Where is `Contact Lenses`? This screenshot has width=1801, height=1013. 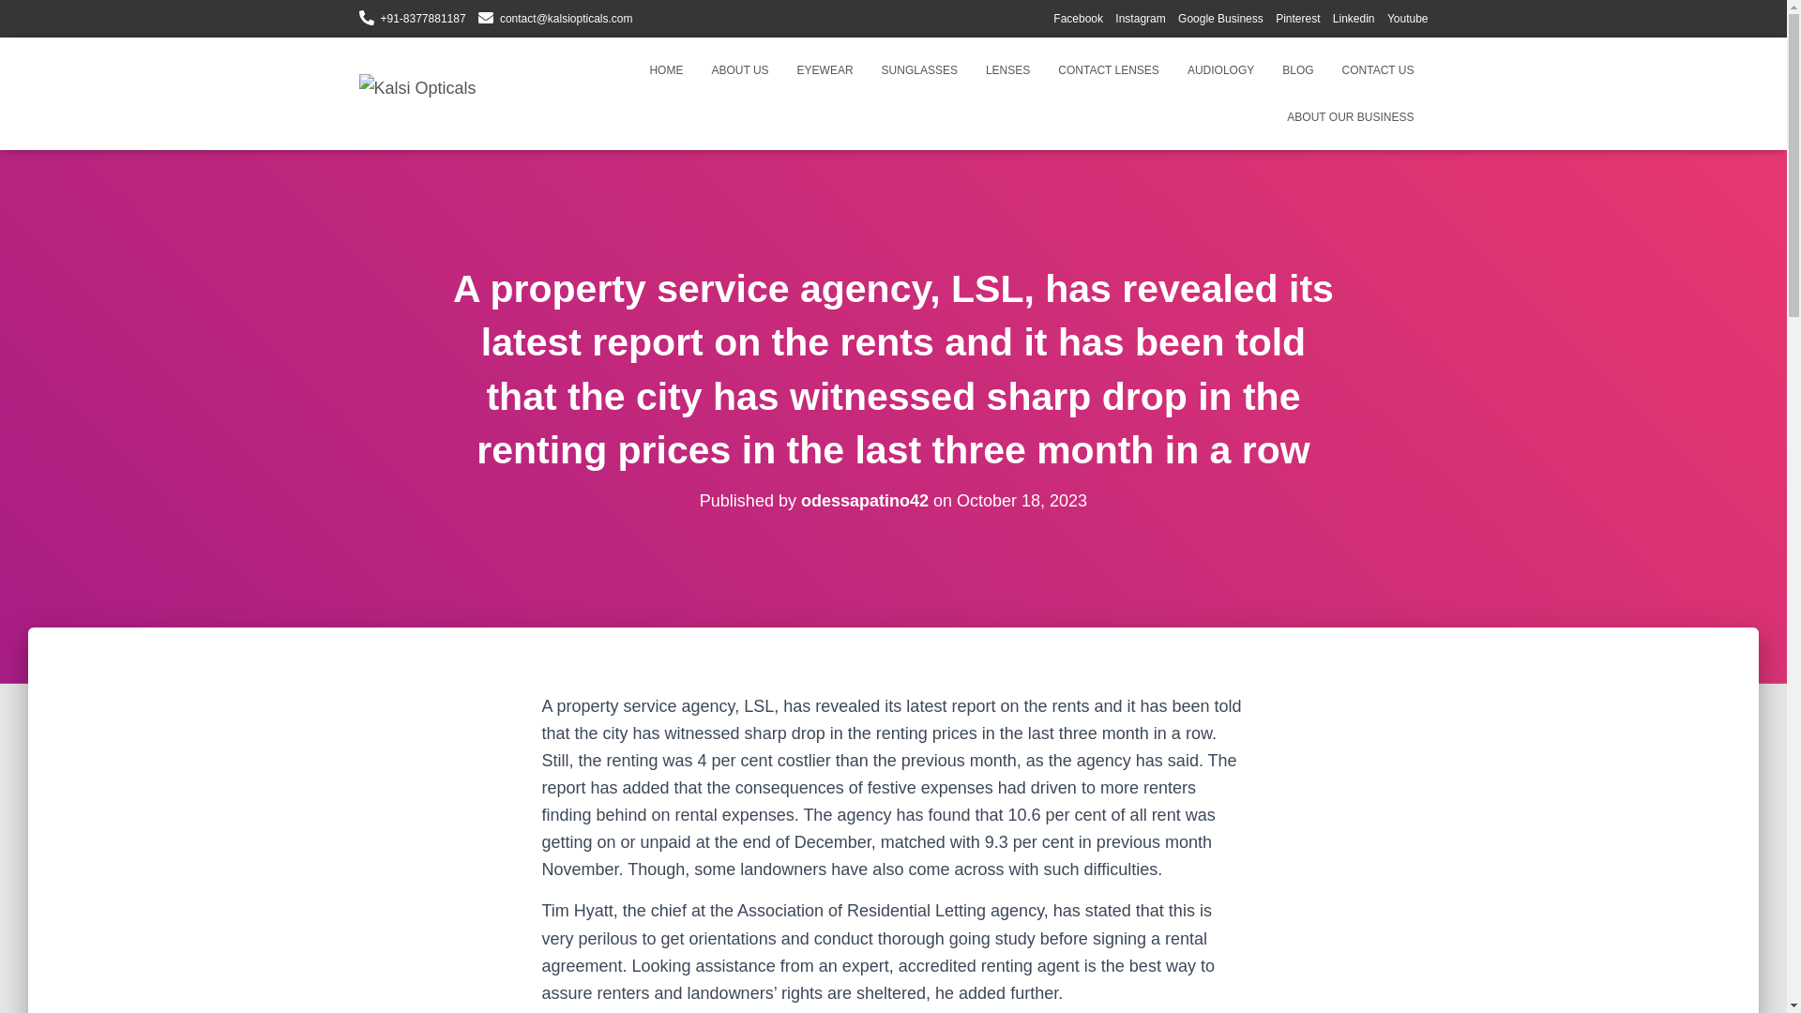 Contact Lenses is located at coordinates (1109, 69).